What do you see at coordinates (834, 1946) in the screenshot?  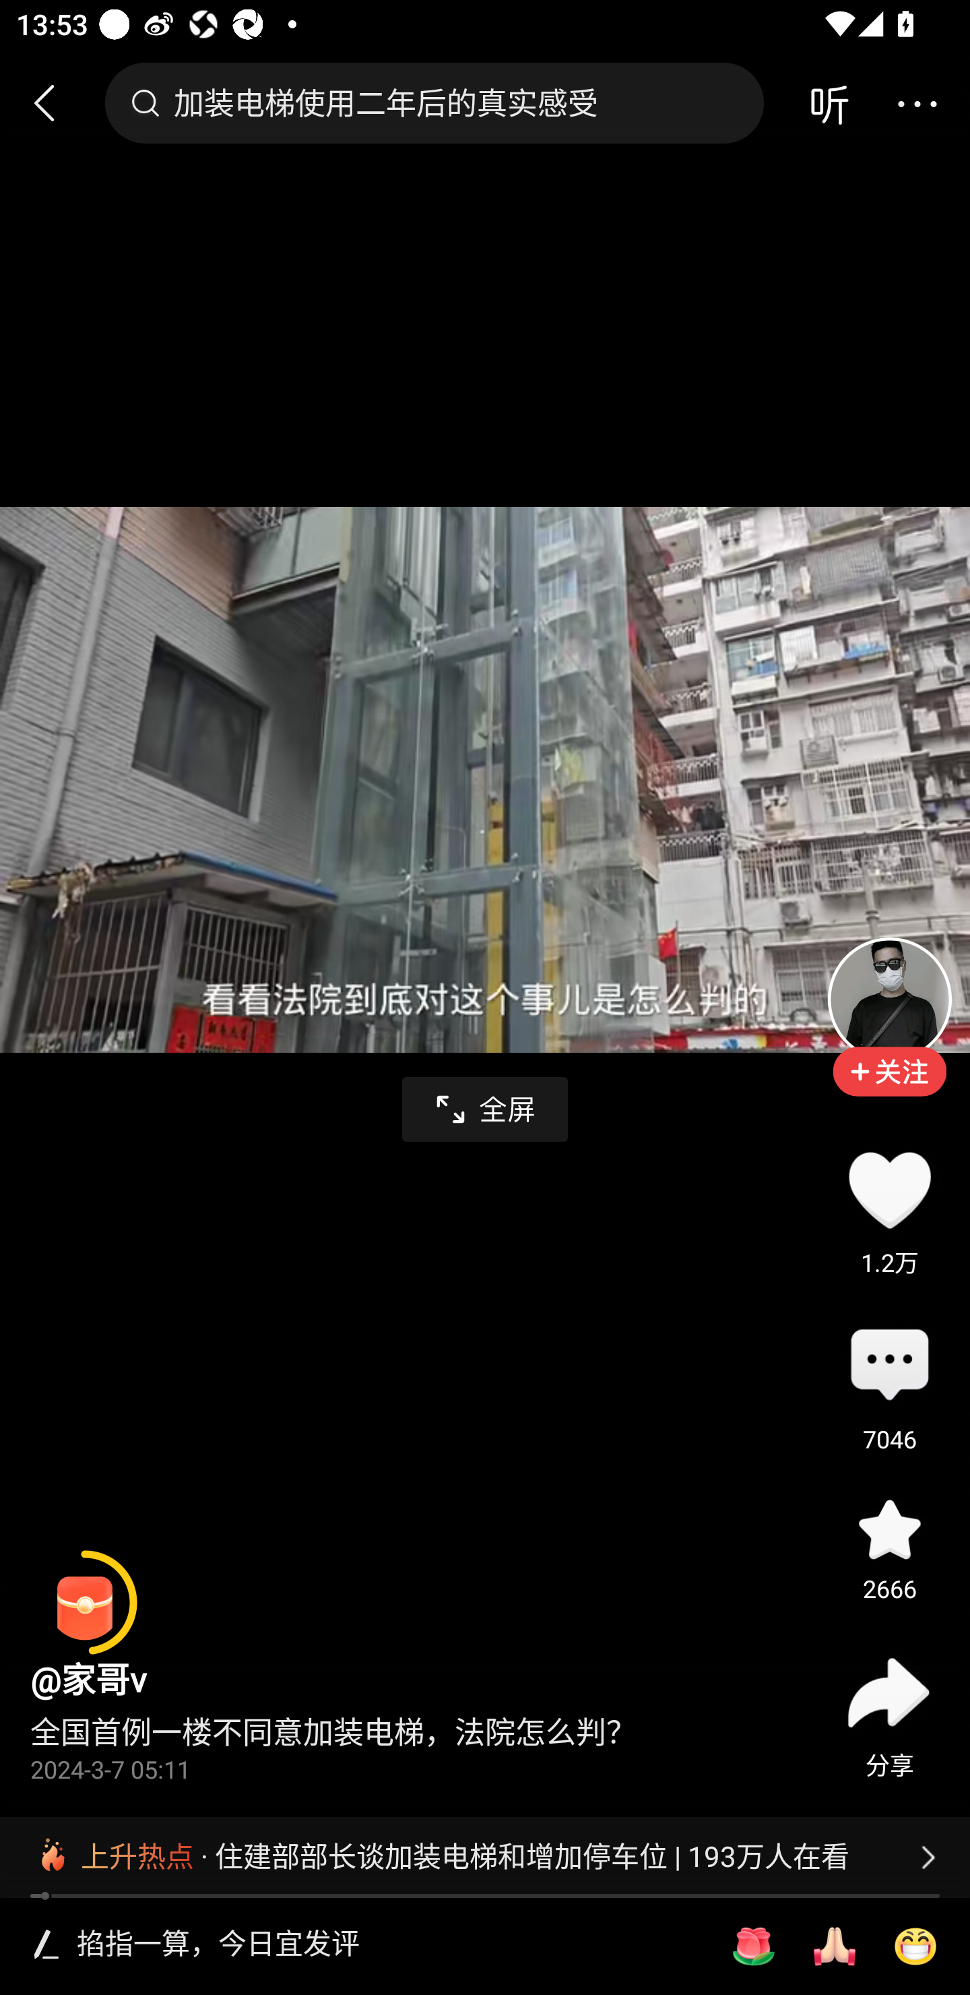 I see `[祈祷]` at bounding box center [834, 1946].